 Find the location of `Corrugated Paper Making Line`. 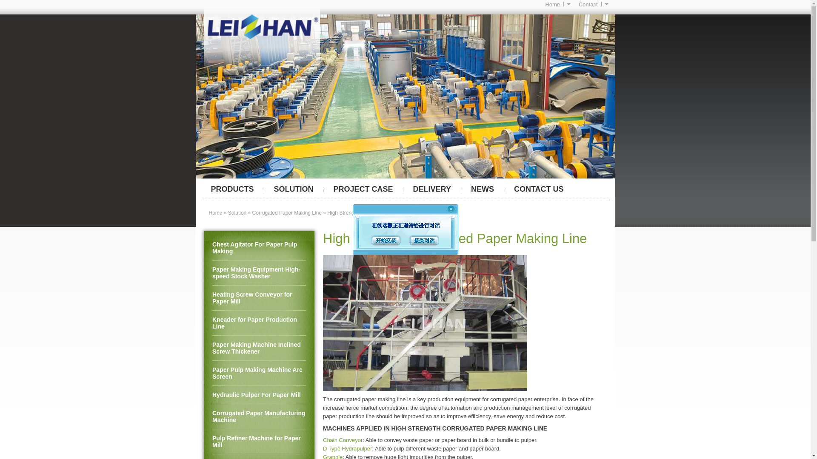

Corrugated Paper Making Line is located at coordinates (287, 212).